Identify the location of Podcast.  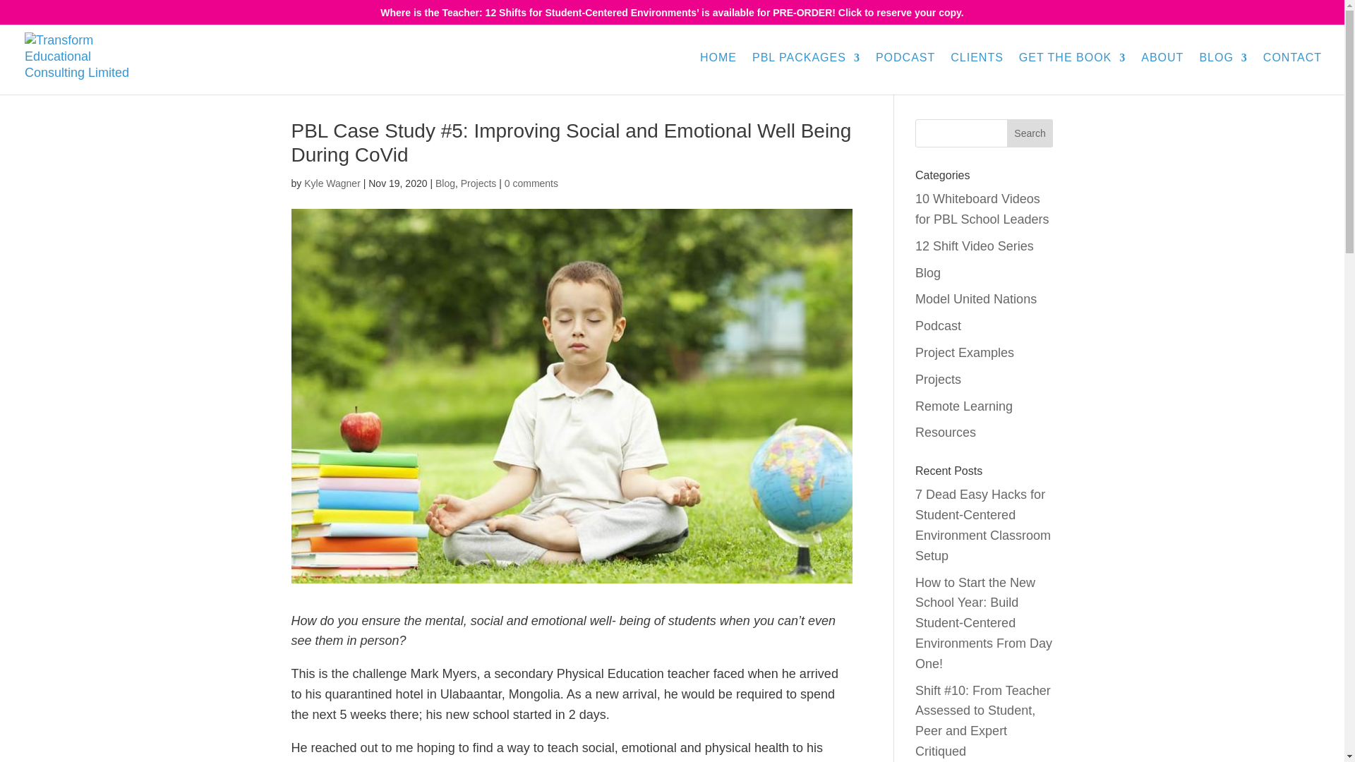
(938, 326).